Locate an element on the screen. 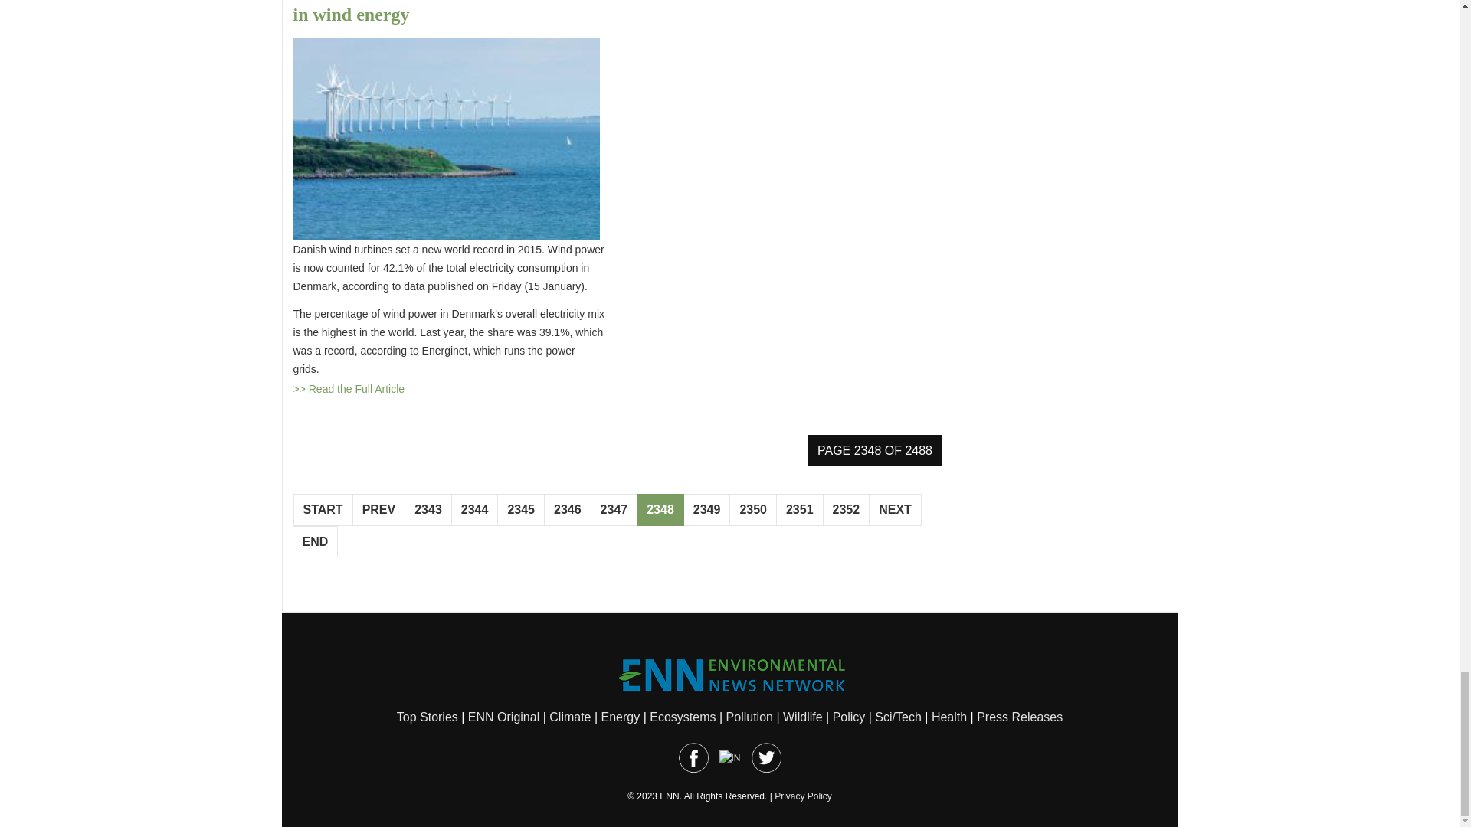 The image size is (1471, 827). Prev is located at coordinates (378, 508).